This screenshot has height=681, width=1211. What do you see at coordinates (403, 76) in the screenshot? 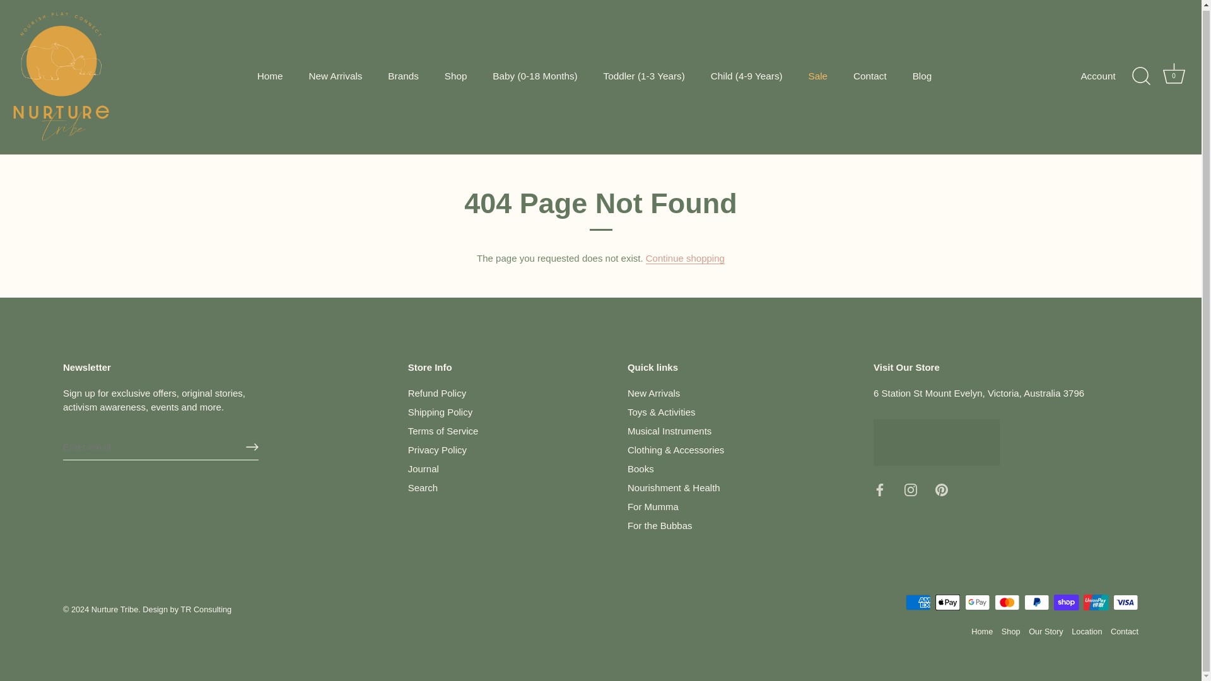
I see `Brands` at bounding box center [403, 76].